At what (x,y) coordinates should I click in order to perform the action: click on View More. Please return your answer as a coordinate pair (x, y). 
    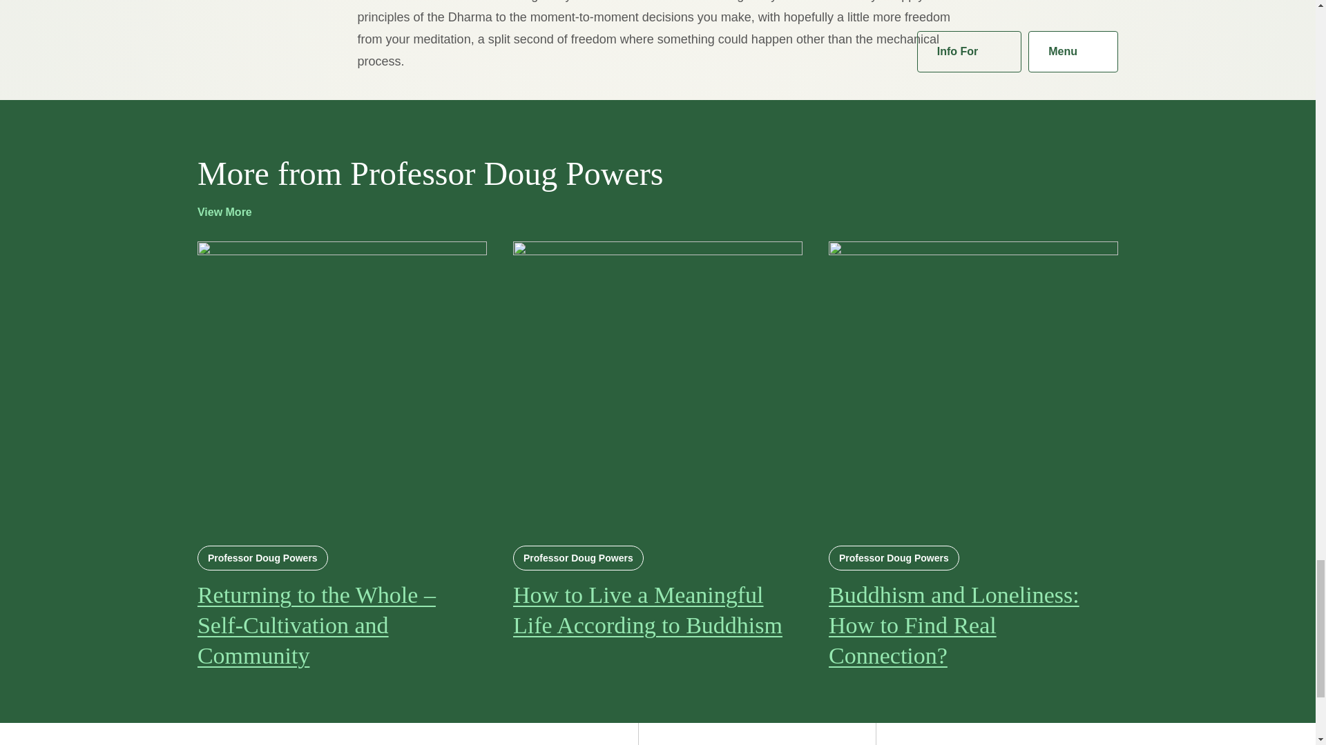
    Looking at the image, I should click on (235, 212).